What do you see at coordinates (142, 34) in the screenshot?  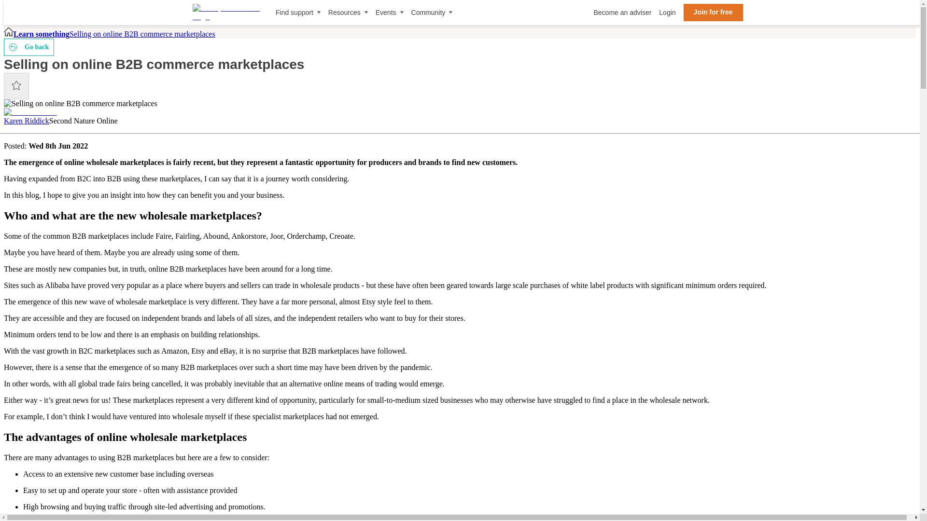 I see `Selling on online B2B commerce marketplaces` at bounding box center [142, 34].